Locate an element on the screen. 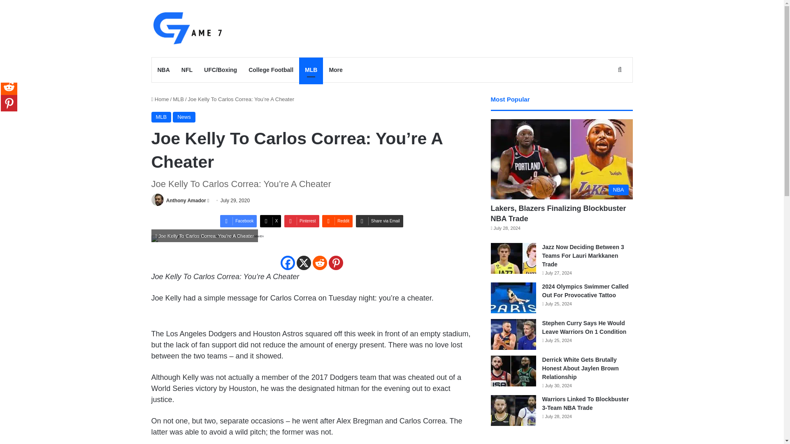 This screenshot has width=790, height=444. Pinterest is located at coordinates (336, 263).